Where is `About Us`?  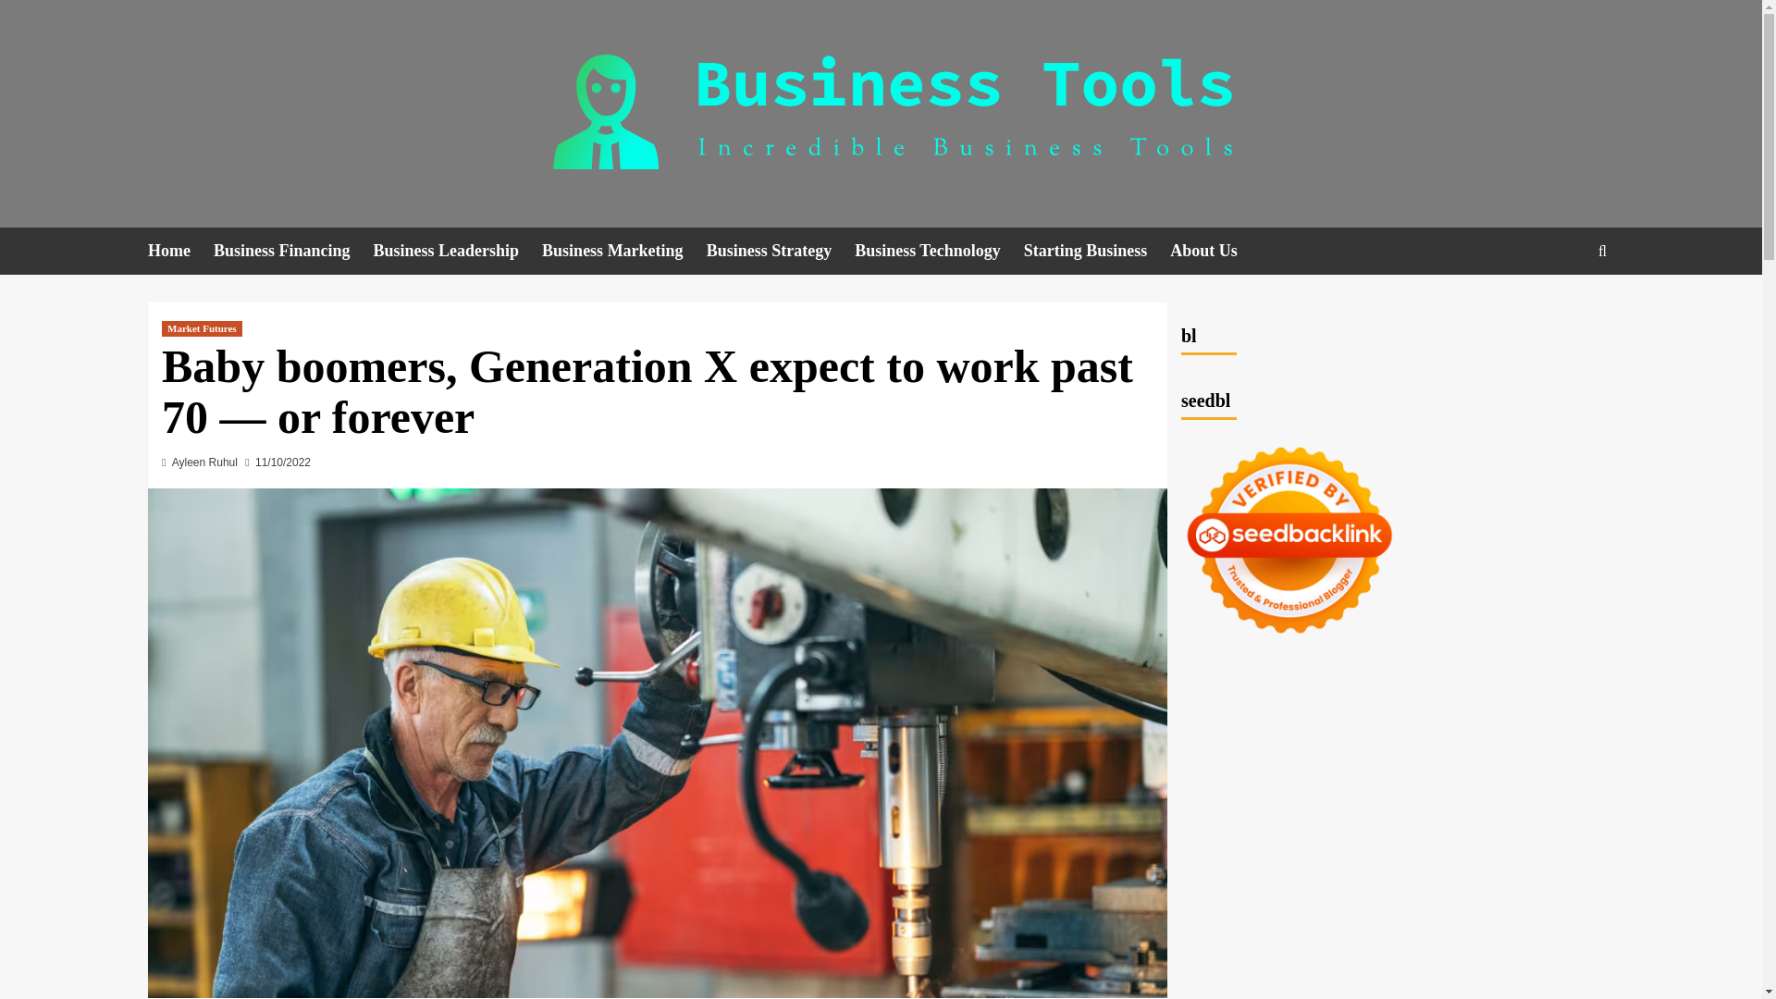
About Us is located at coordinates (1215, 252).